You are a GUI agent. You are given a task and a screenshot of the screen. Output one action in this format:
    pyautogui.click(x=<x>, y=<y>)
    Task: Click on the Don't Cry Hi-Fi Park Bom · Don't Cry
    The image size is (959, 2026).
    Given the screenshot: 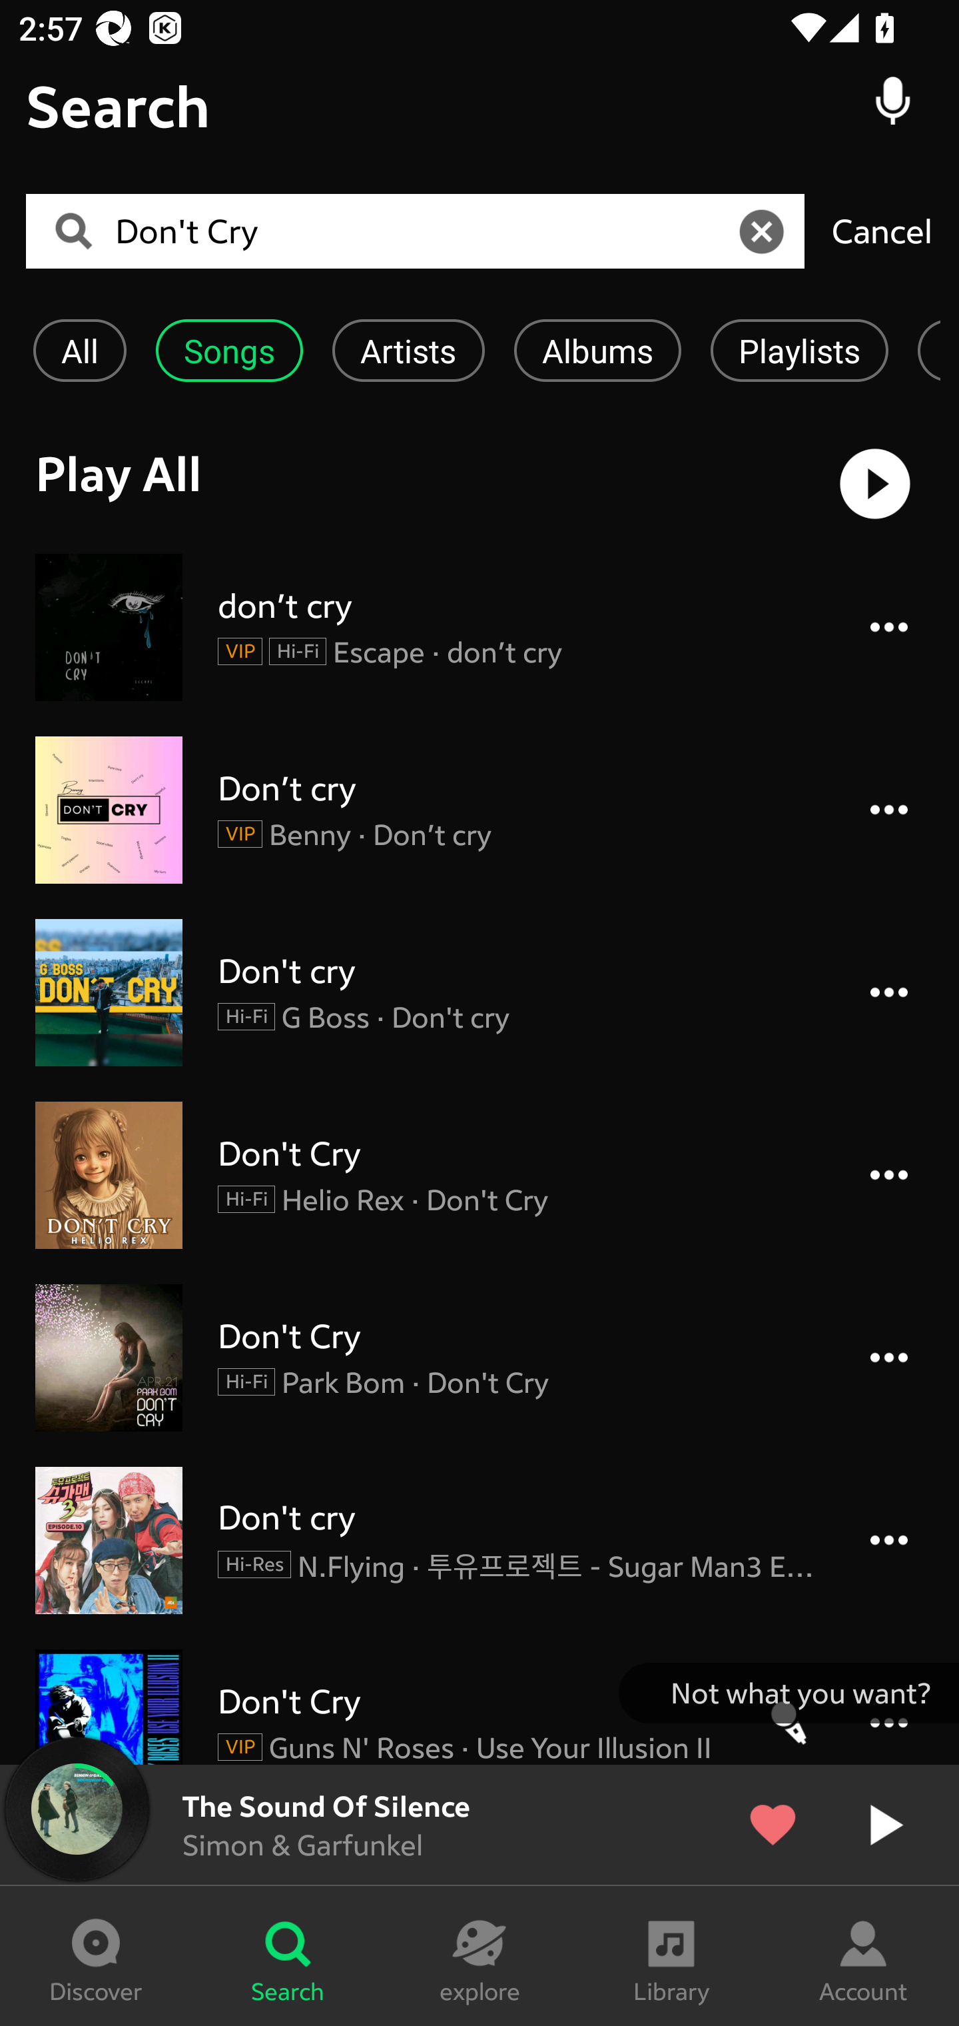 What is the action you would take?
    pyautogui.click(x=479, y=1358)
    